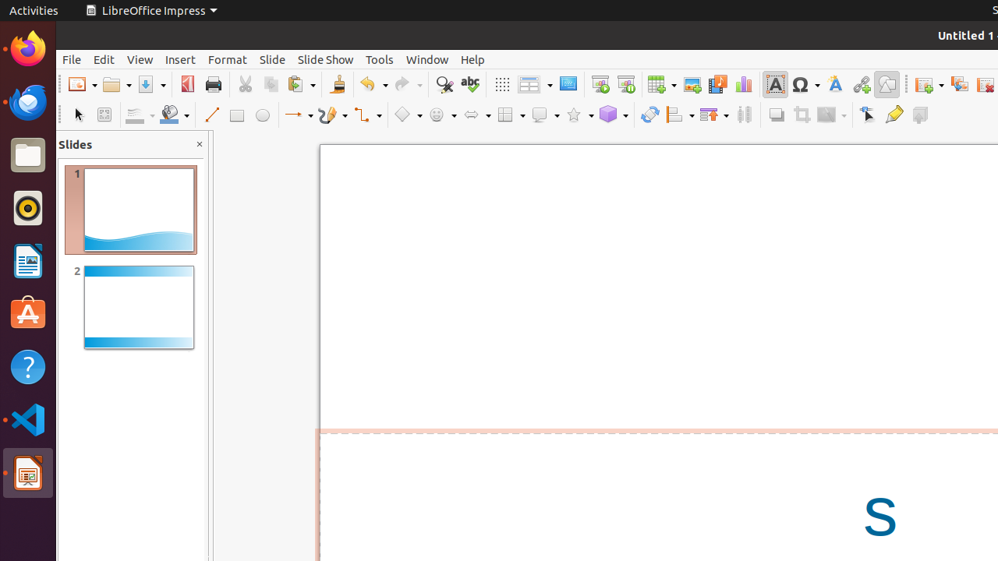 The height and width of the screenshot is (561, 998). I want to click on Ellipse, so click(262, 115).